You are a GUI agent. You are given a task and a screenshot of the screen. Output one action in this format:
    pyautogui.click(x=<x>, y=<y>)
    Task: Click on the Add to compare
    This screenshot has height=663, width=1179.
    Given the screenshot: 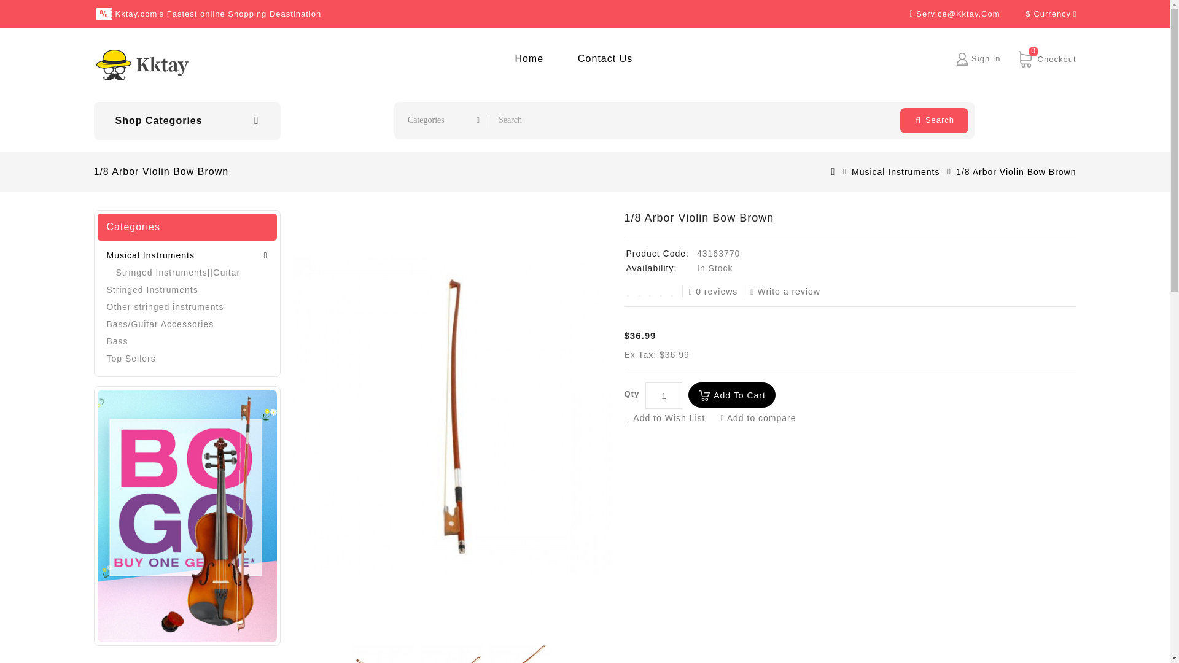 What is the action you would take?
    pyautogui.click(x=986, y=58)
    